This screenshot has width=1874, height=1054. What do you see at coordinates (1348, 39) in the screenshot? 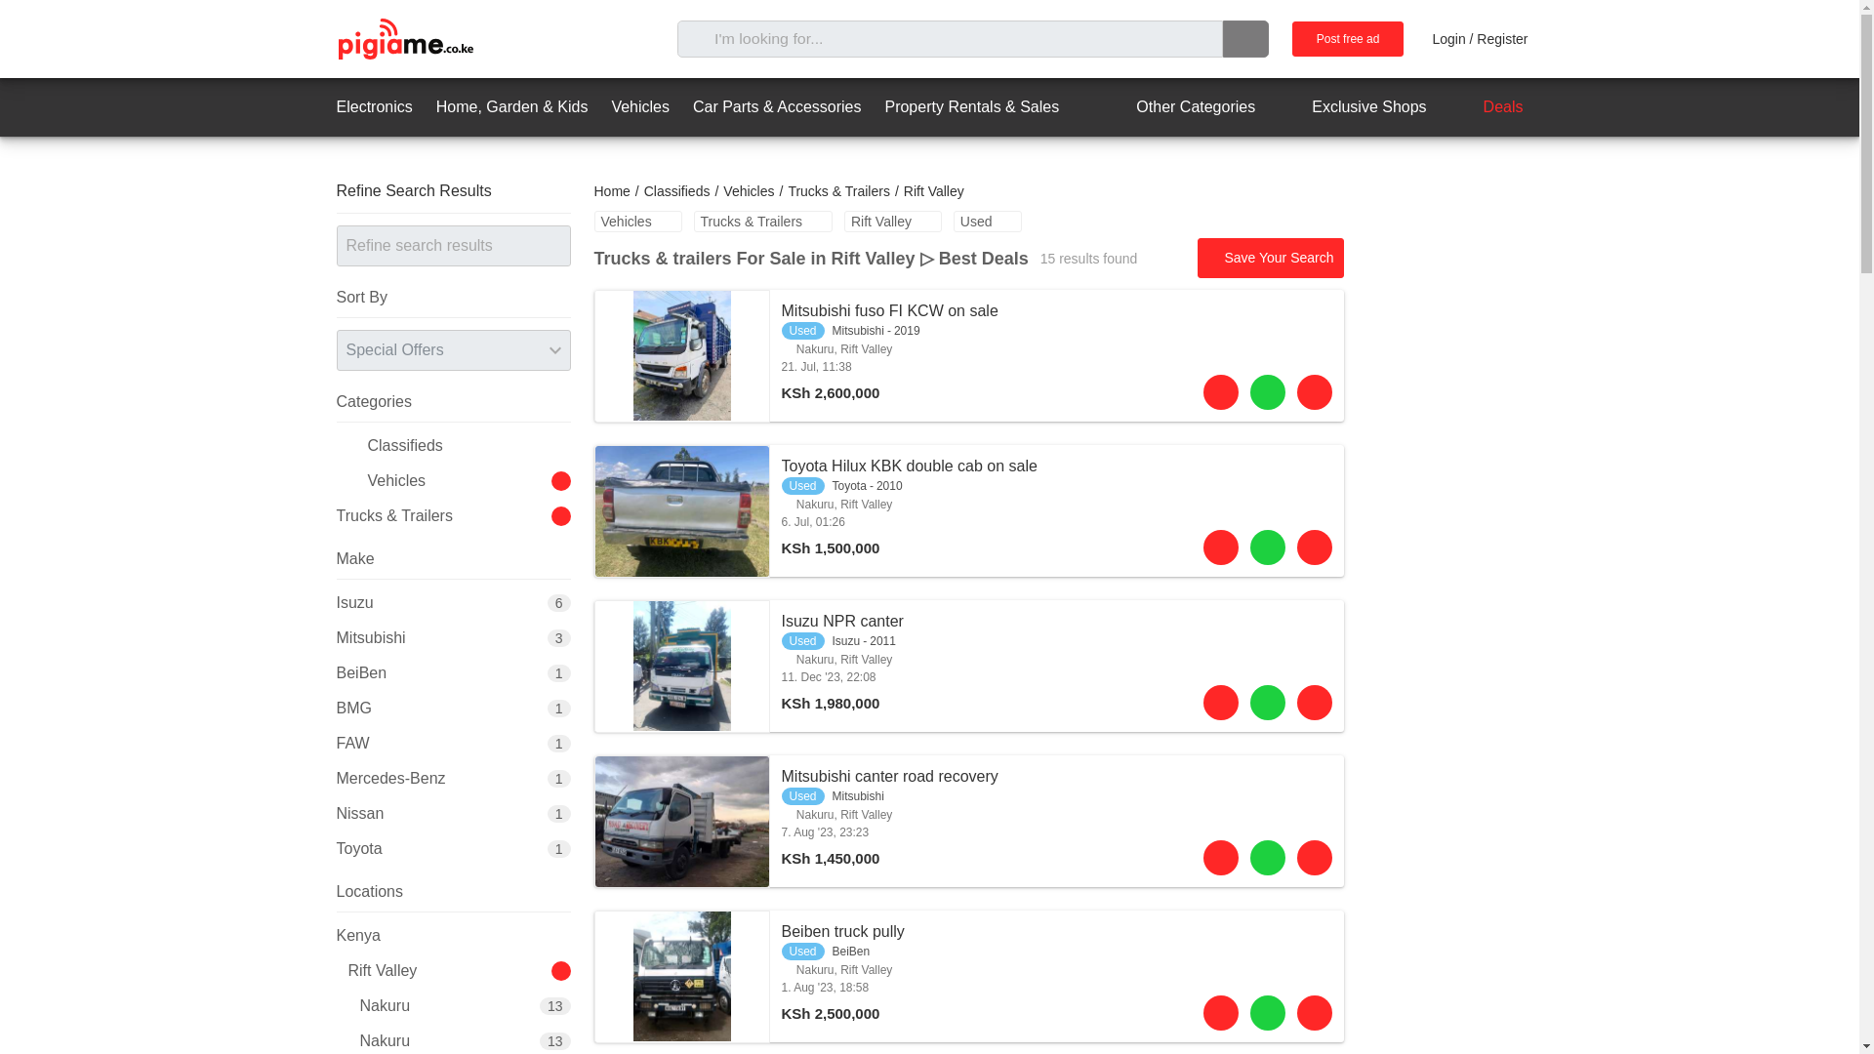
I see `Post free ad` at bounding box center [1348, 39].